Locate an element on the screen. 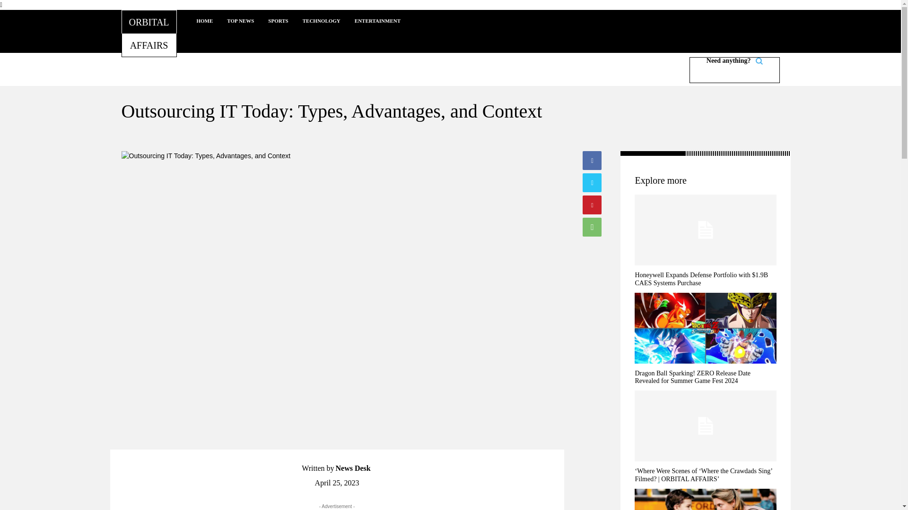 The height and width of the screenshot is (510, 908). TOP NEWS is located at coordinates (240, 21).